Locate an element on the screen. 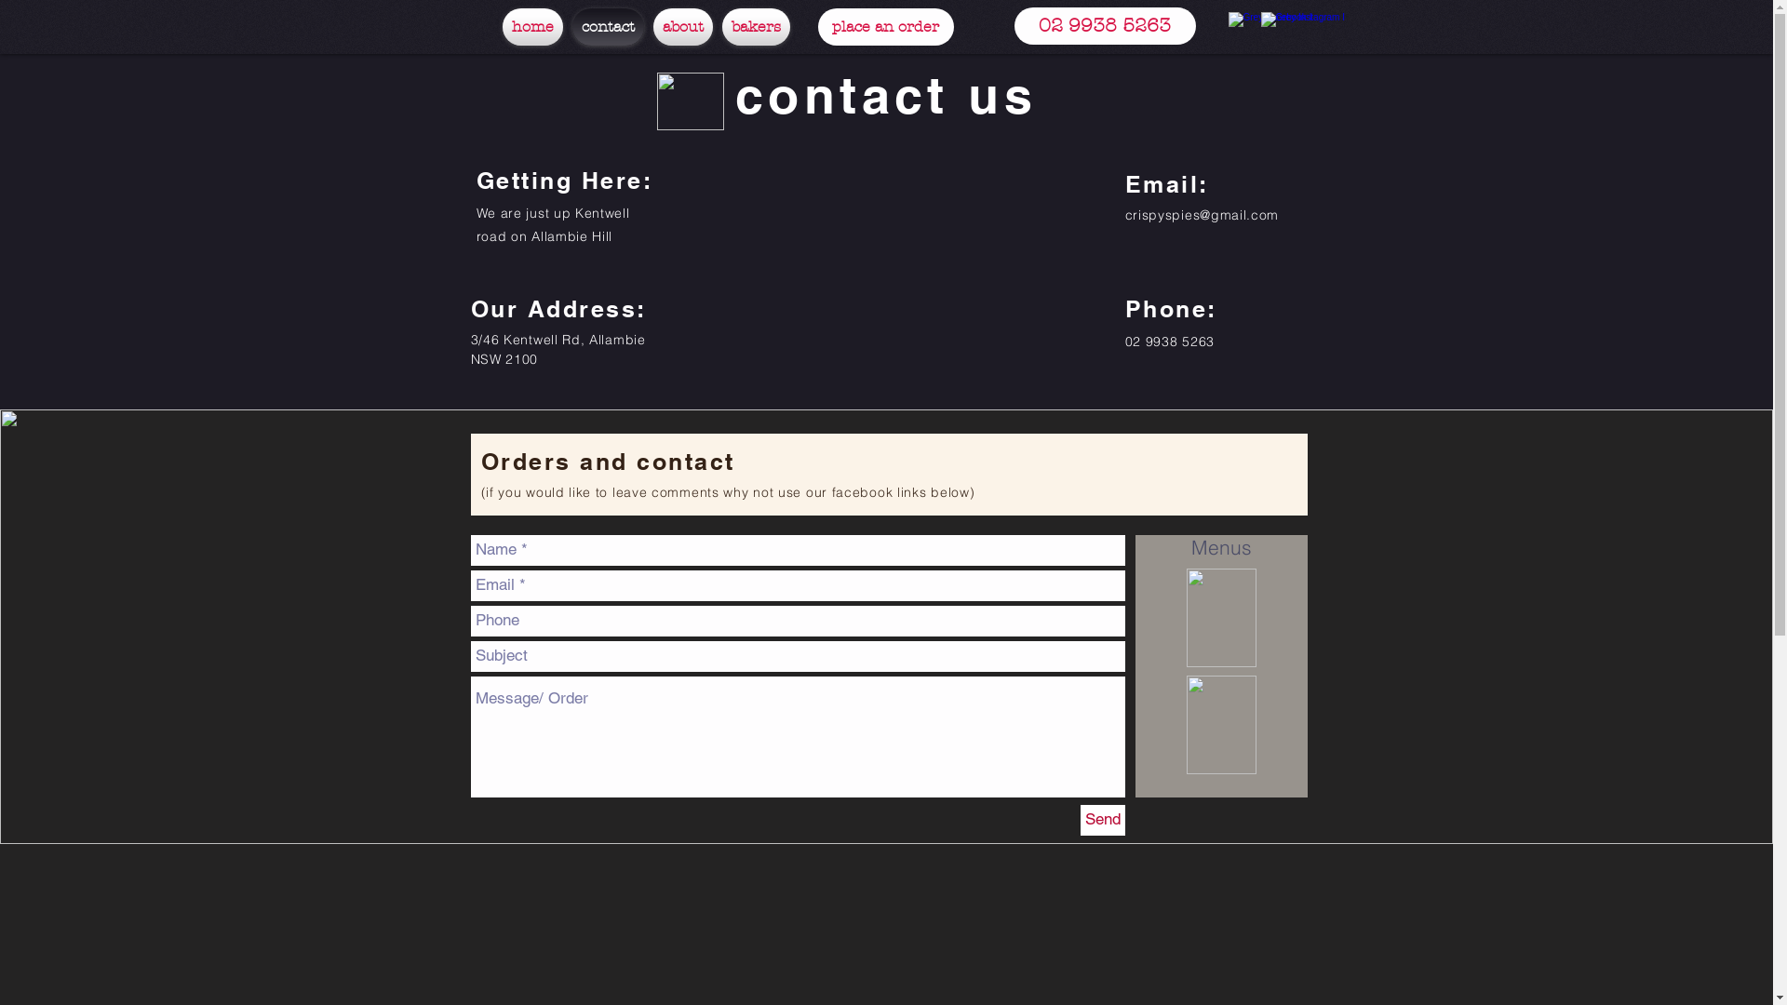  crispyspies@gmail.com is located at coordinates (1202, 215).